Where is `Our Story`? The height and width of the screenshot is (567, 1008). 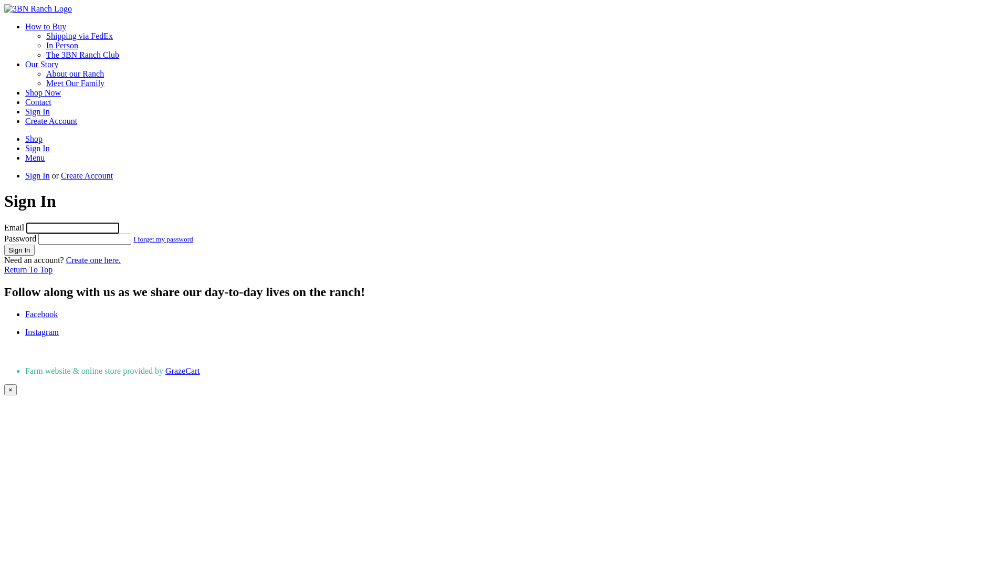 Our Story is located at coordinates (42, 64).